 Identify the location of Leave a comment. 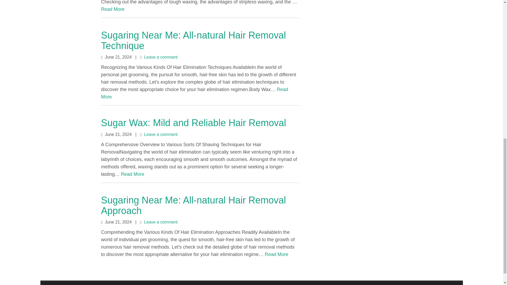
(161, 222).